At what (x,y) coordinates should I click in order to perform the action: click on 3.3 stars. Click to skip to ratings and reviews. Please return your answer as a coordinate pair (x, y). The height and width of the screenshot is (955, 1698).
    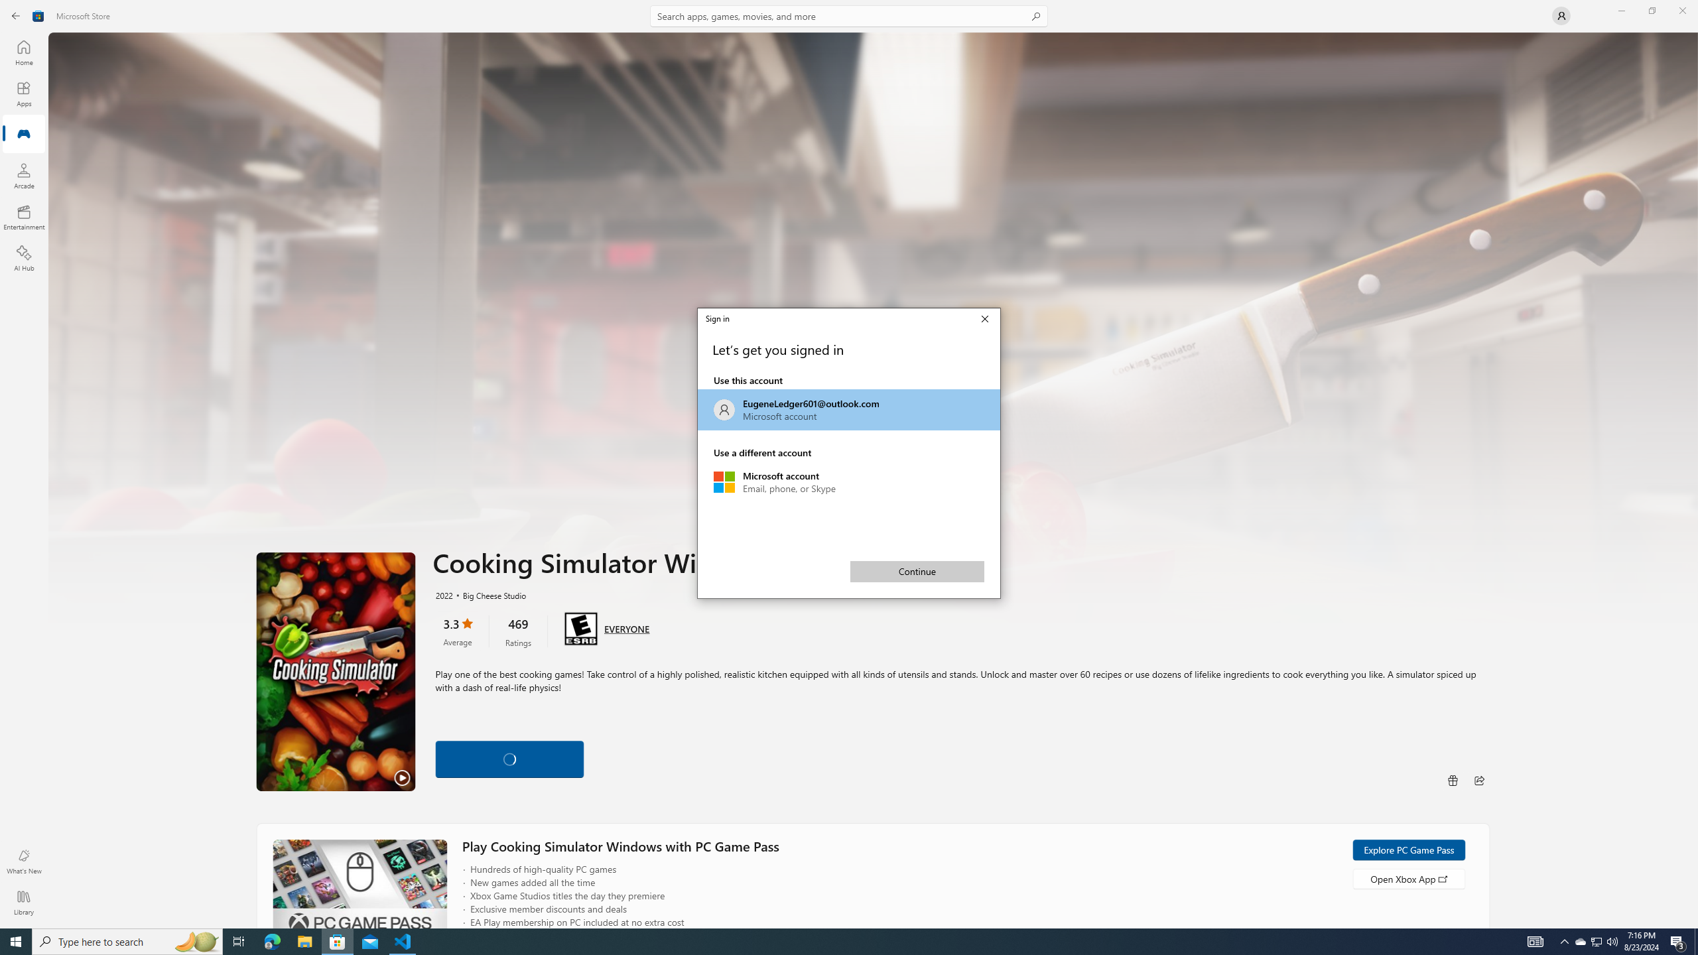
    Looking at the image, I should click on (458, 631).